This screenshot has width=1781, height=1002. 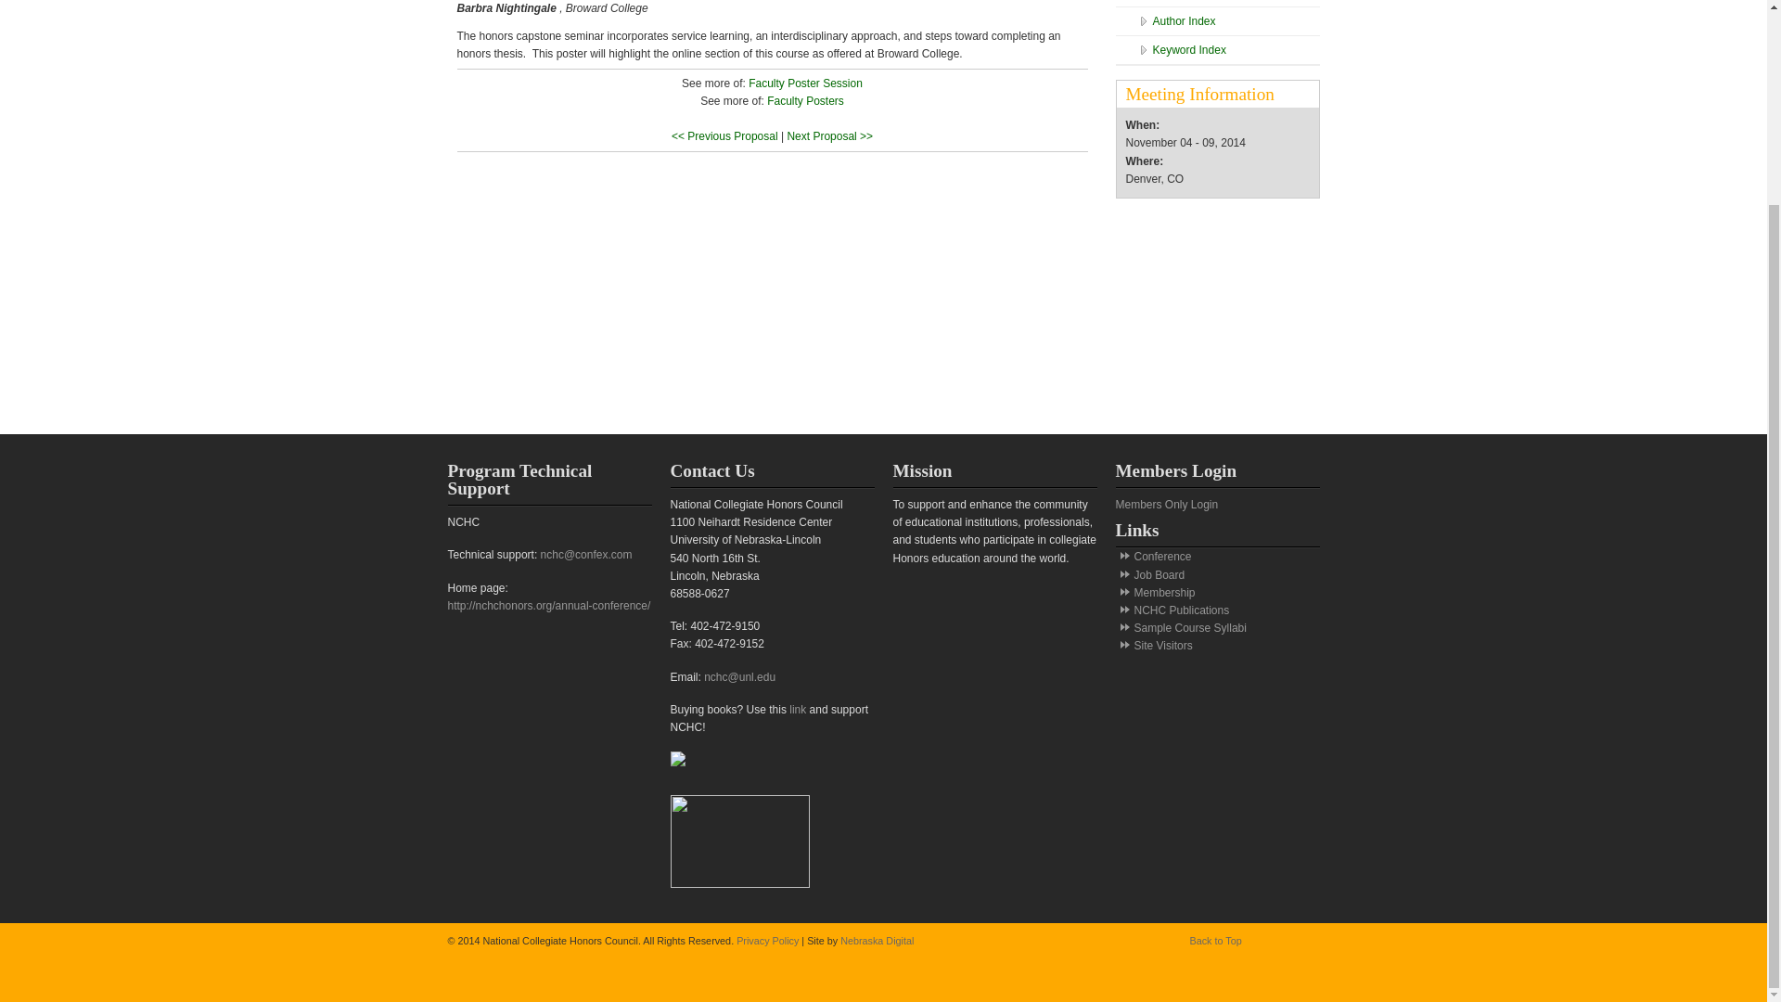 I want to click on Membership, so click(x=1163, y=592).